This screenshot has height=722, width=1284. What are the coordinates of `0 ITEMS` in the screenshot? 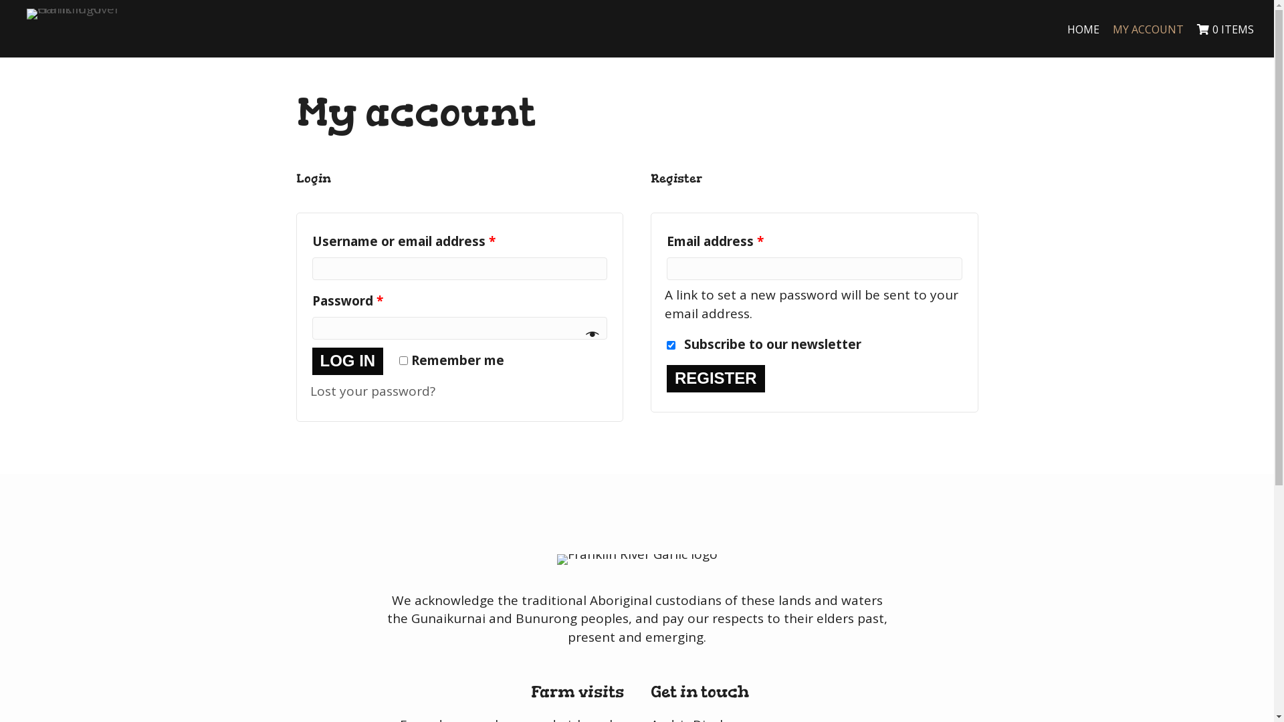 It's located at (1225, 29).